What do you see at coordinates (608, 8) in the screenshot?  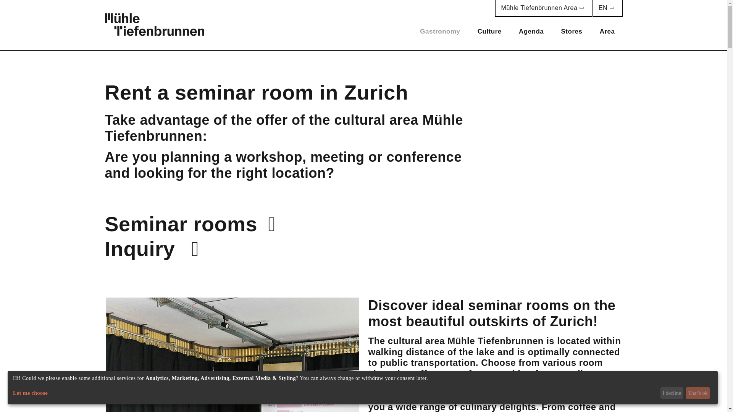 I see `EN` at bounding box center [608, 8].